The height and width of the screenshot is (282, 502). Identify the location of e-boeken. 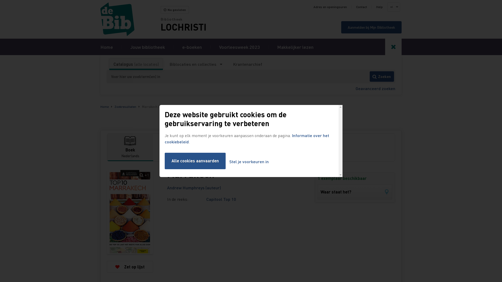
(192, 47).